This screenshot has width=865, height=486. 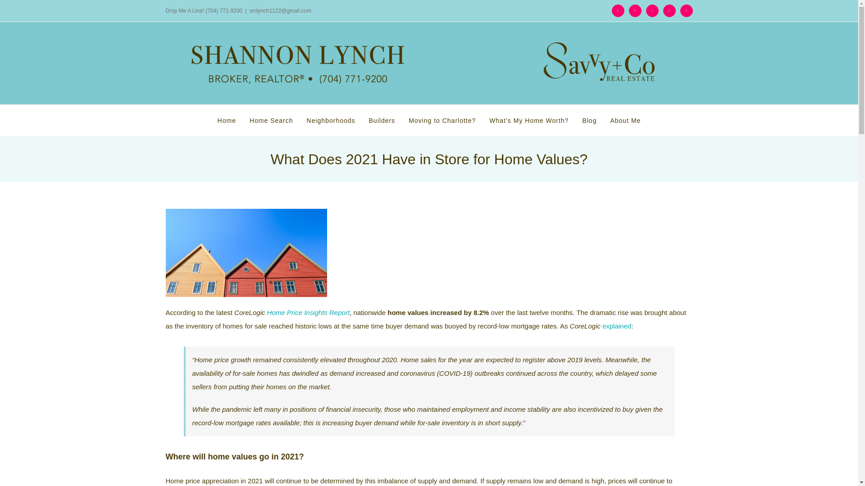 What do you see at coordinates (635, 10) in the screenshot?
I see `LinkedIn` at bounding box center [635, 10].